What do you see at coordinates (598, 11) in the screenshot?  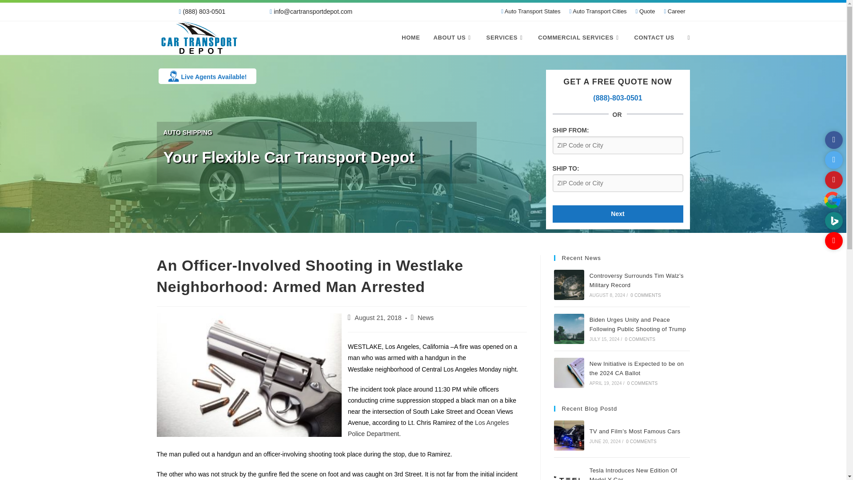 I see `Auto Transport Cities` at bounding box center [598, 11].